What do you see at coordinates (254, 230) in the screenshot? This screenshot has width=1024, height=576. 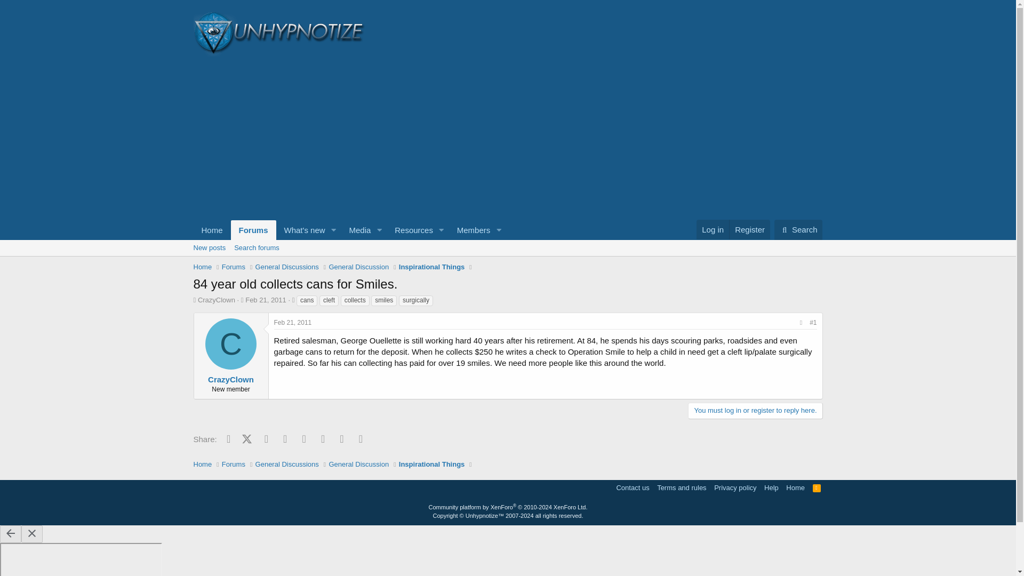 I see `Forums` at bounding box center [254, 230].